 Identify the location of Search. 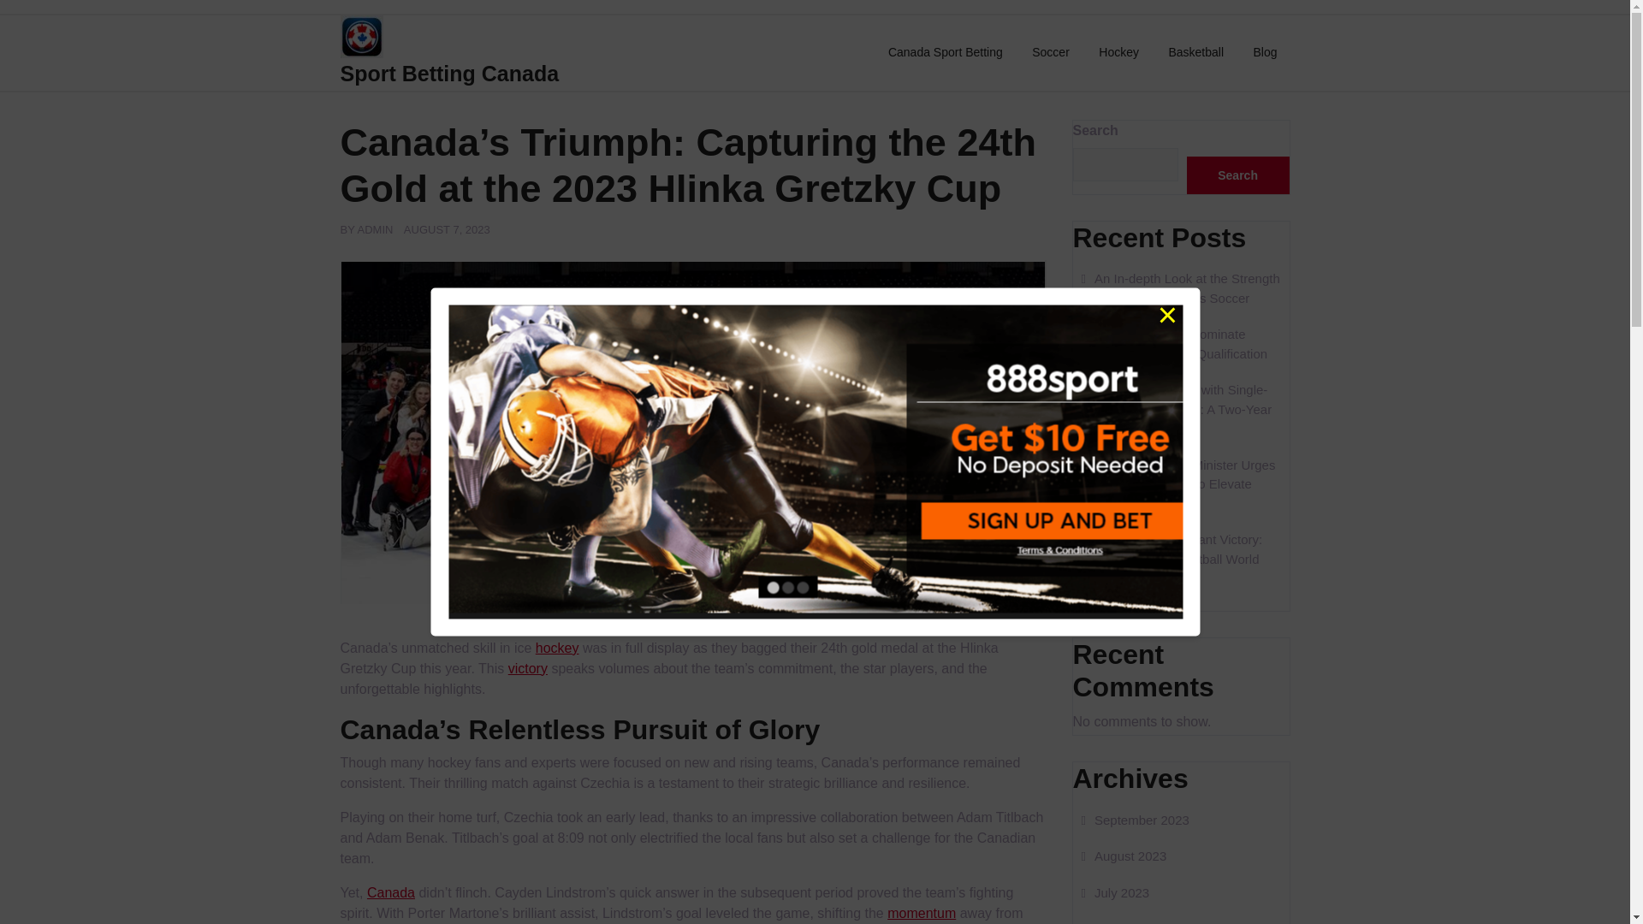
(1237, 175).